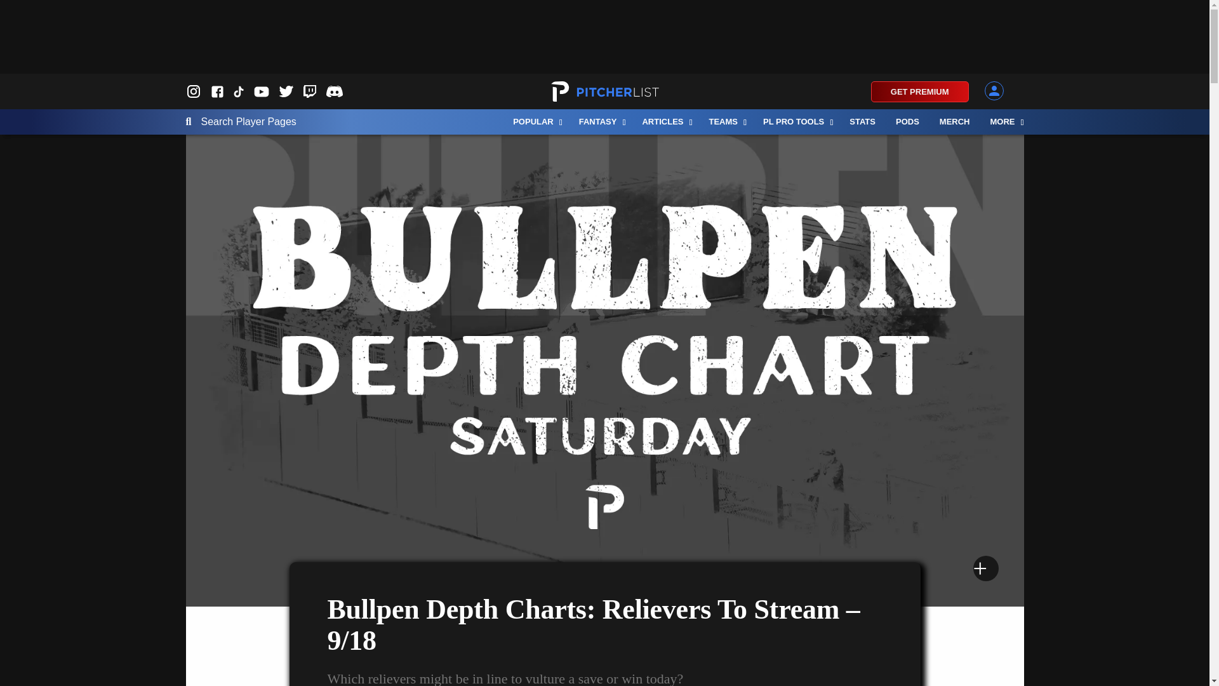 The width and height of the screenshot is (1219, 686). I want to click on GET PREMIUM, so click(920, 91).